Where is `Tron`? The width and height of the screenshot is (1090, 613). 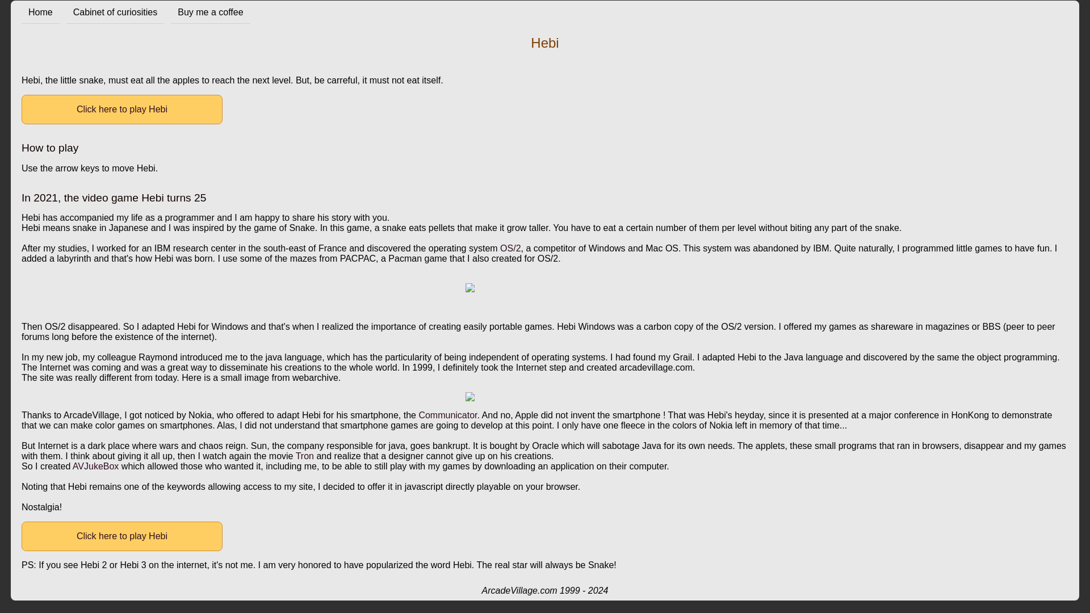
Tron is located at coordinates (306, 456).